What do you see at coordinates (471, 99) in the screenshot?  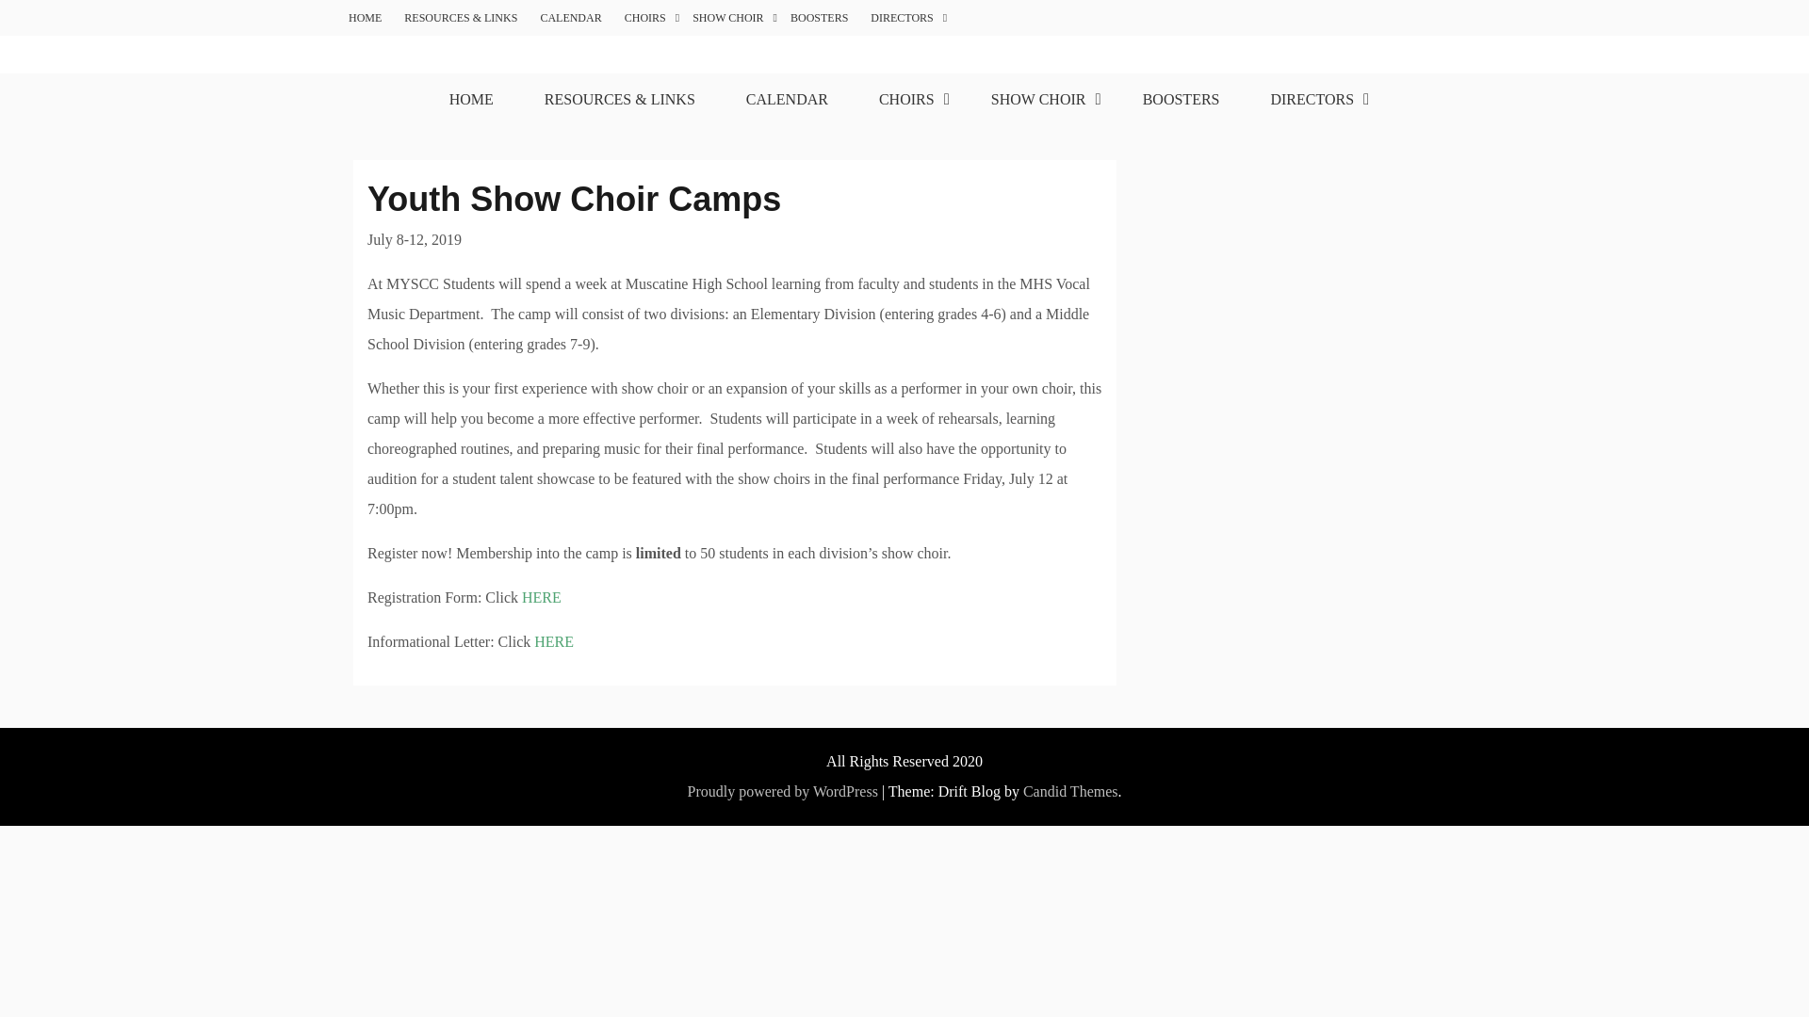 I see `HOME` at bounding box center [471, 99].